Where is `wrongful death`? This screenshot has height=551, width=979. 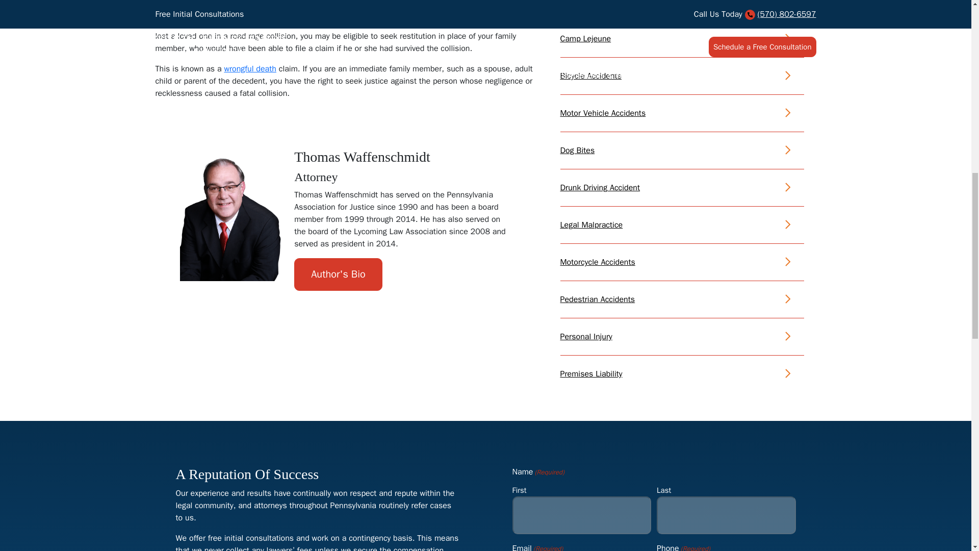 wrongful death is located at coordinates (250, 68).